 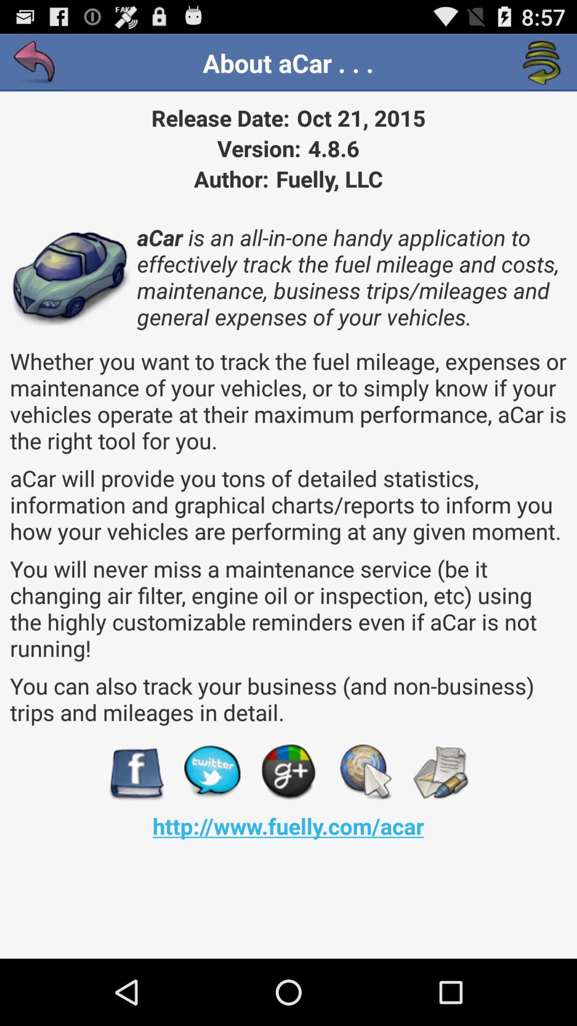 What do you see at coordinates (542, 63) in the screenshot?
I see `choose icon above acar is an icon` at bounding box center [542, 63].